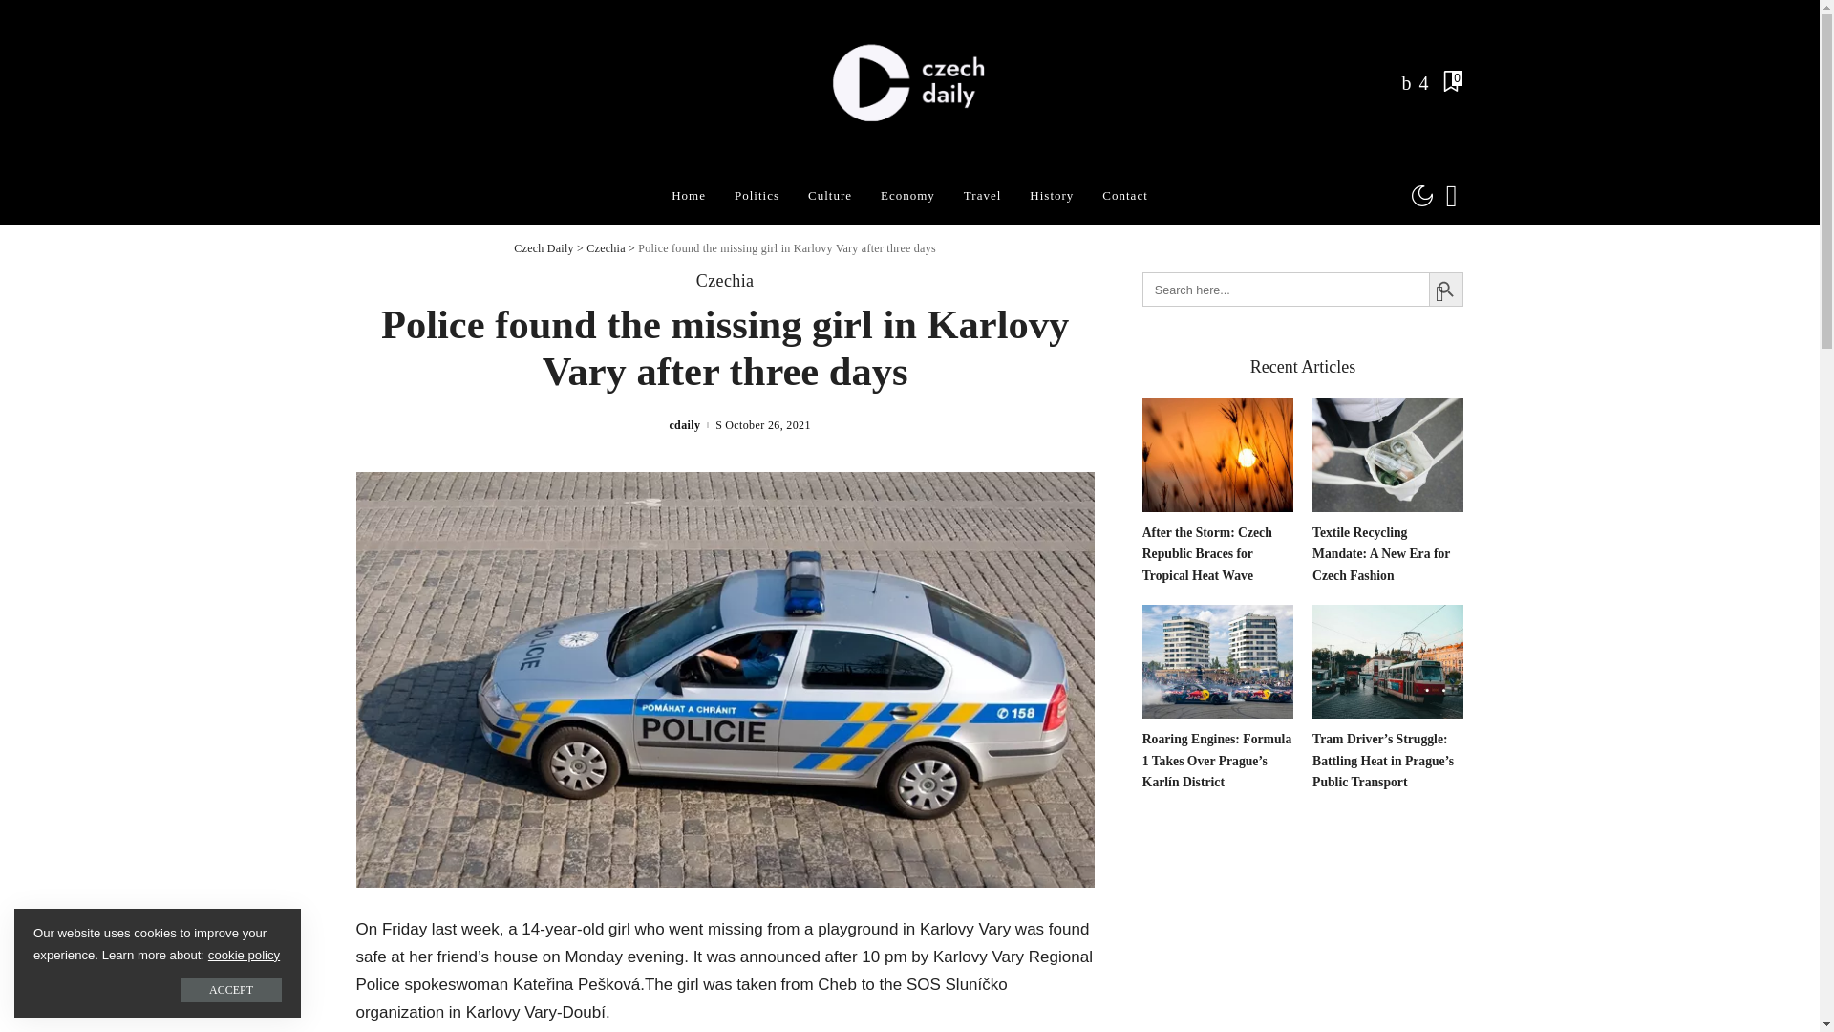  Describe the element at coordinates (910, 84) in the screenshot. I see `Czech Daily` at that location.